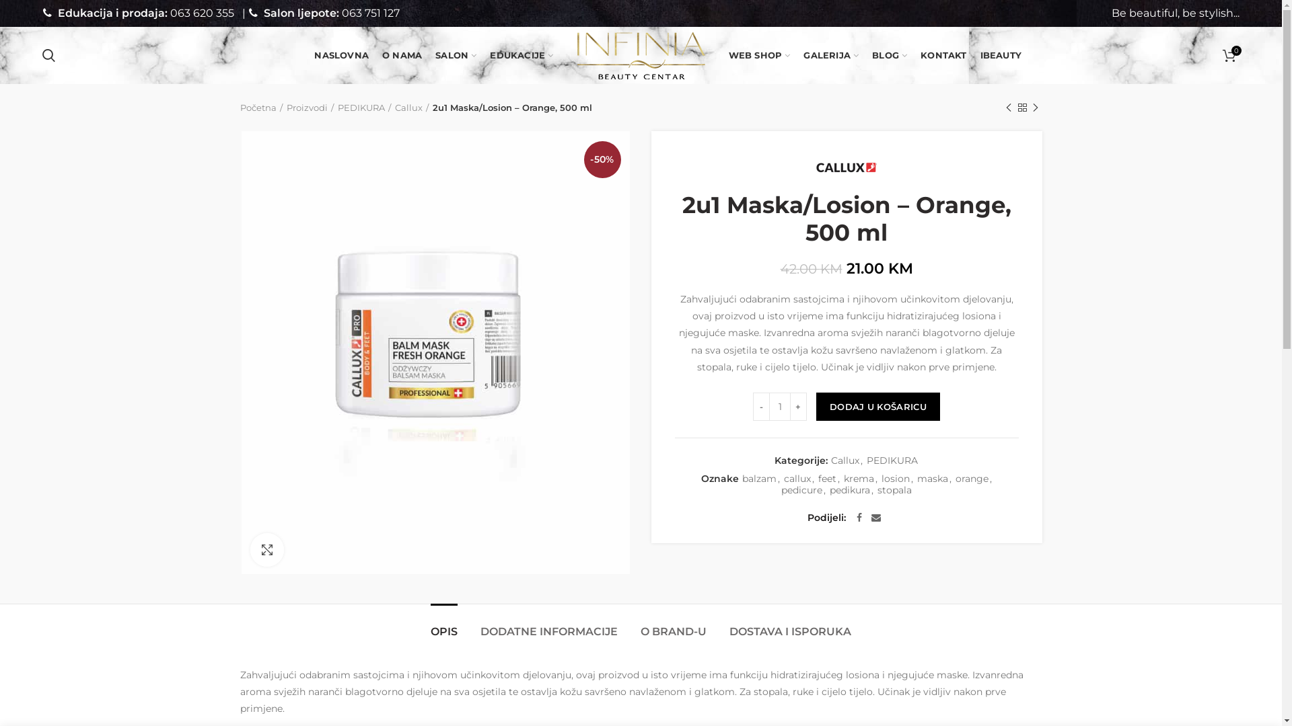  What do you see at coordinates (790, 625) in the screenshot?
I see `DOSTAVA I ISPORUKA` at bounding box center [790, 625].